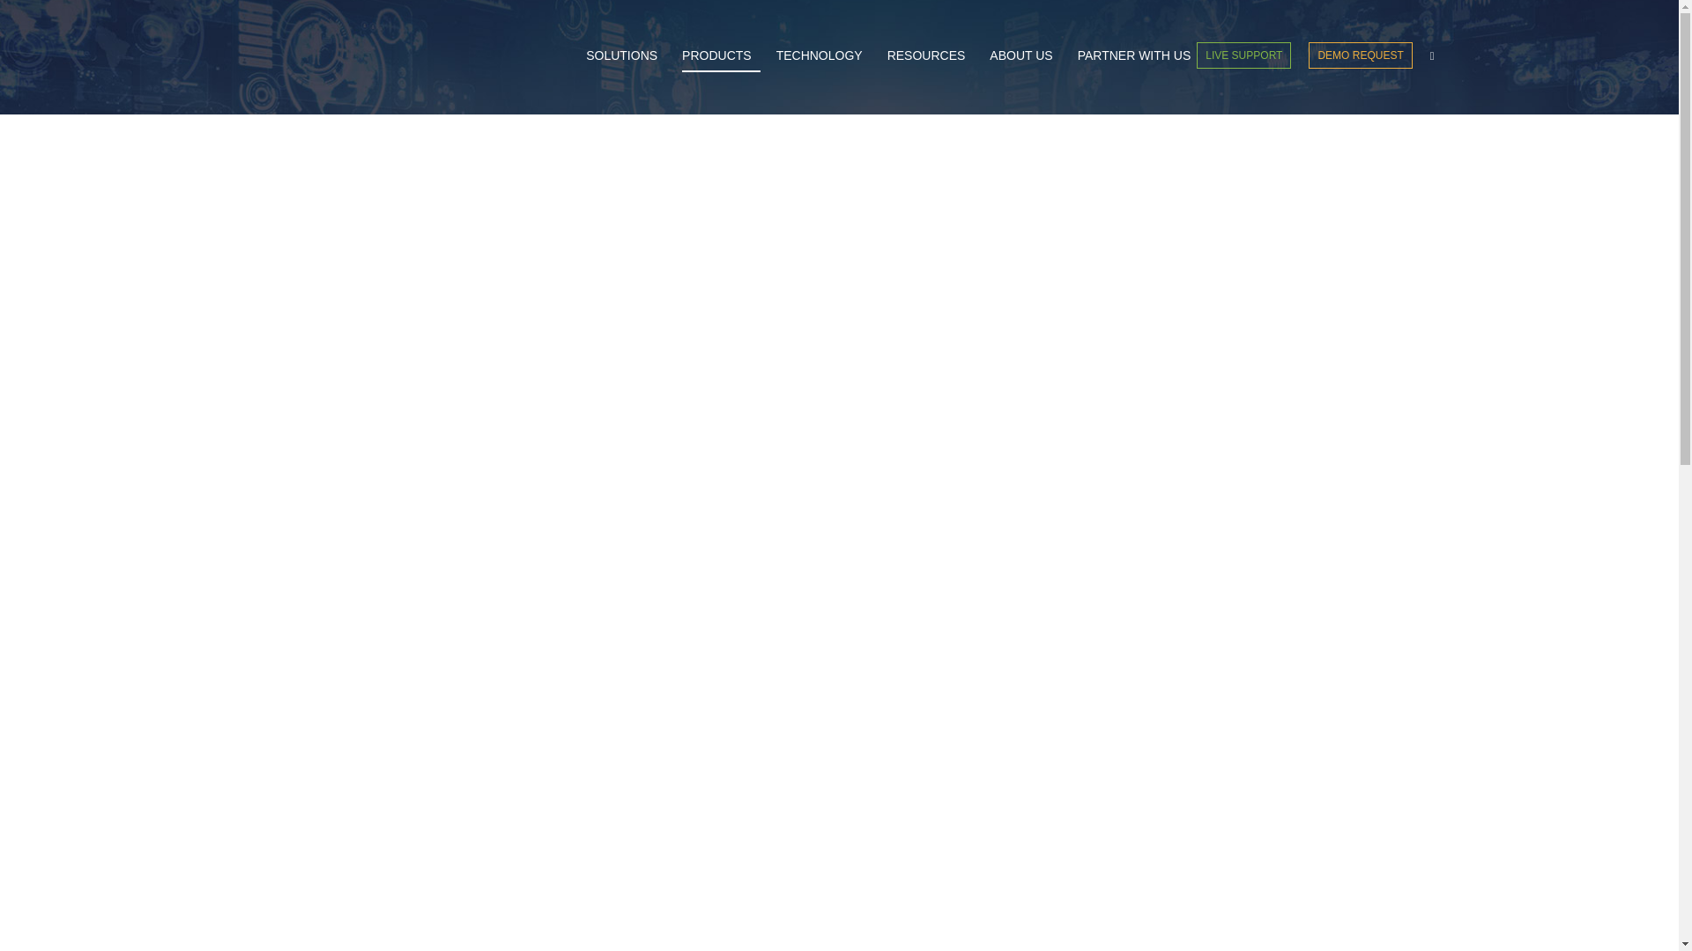 The image size is (1692, 951). I want to click on PARTNER WITH US, so click(1134, 55).